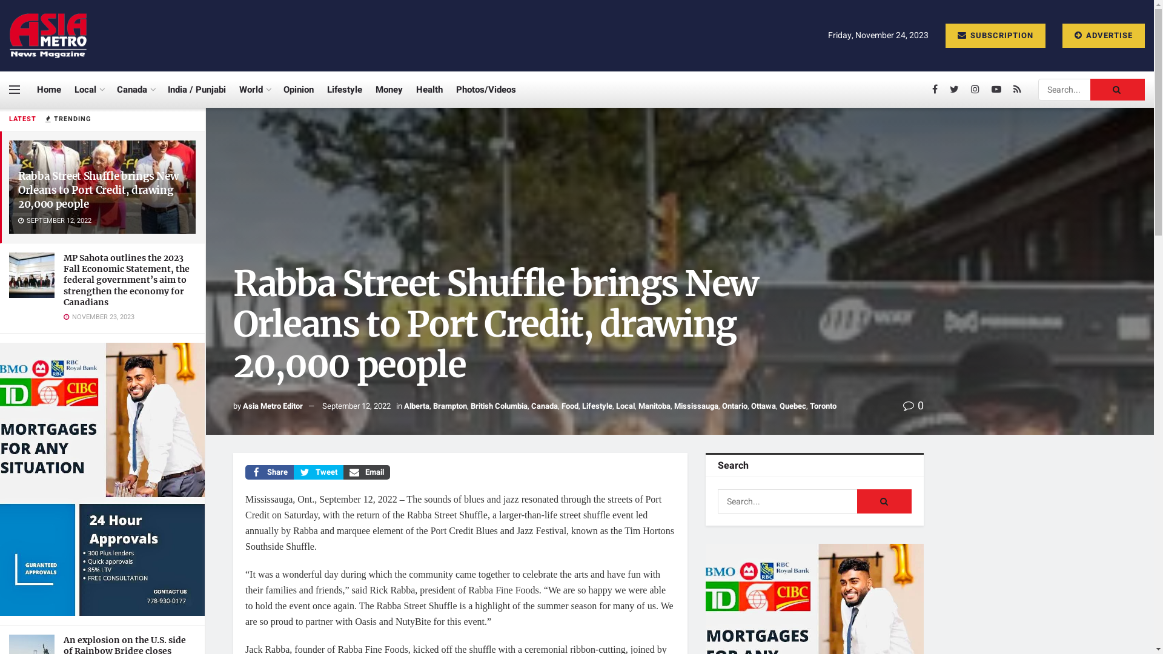 The width and height of the screenshot is (1163, 654). I want to click on Lifestyle, so click(597, 406).